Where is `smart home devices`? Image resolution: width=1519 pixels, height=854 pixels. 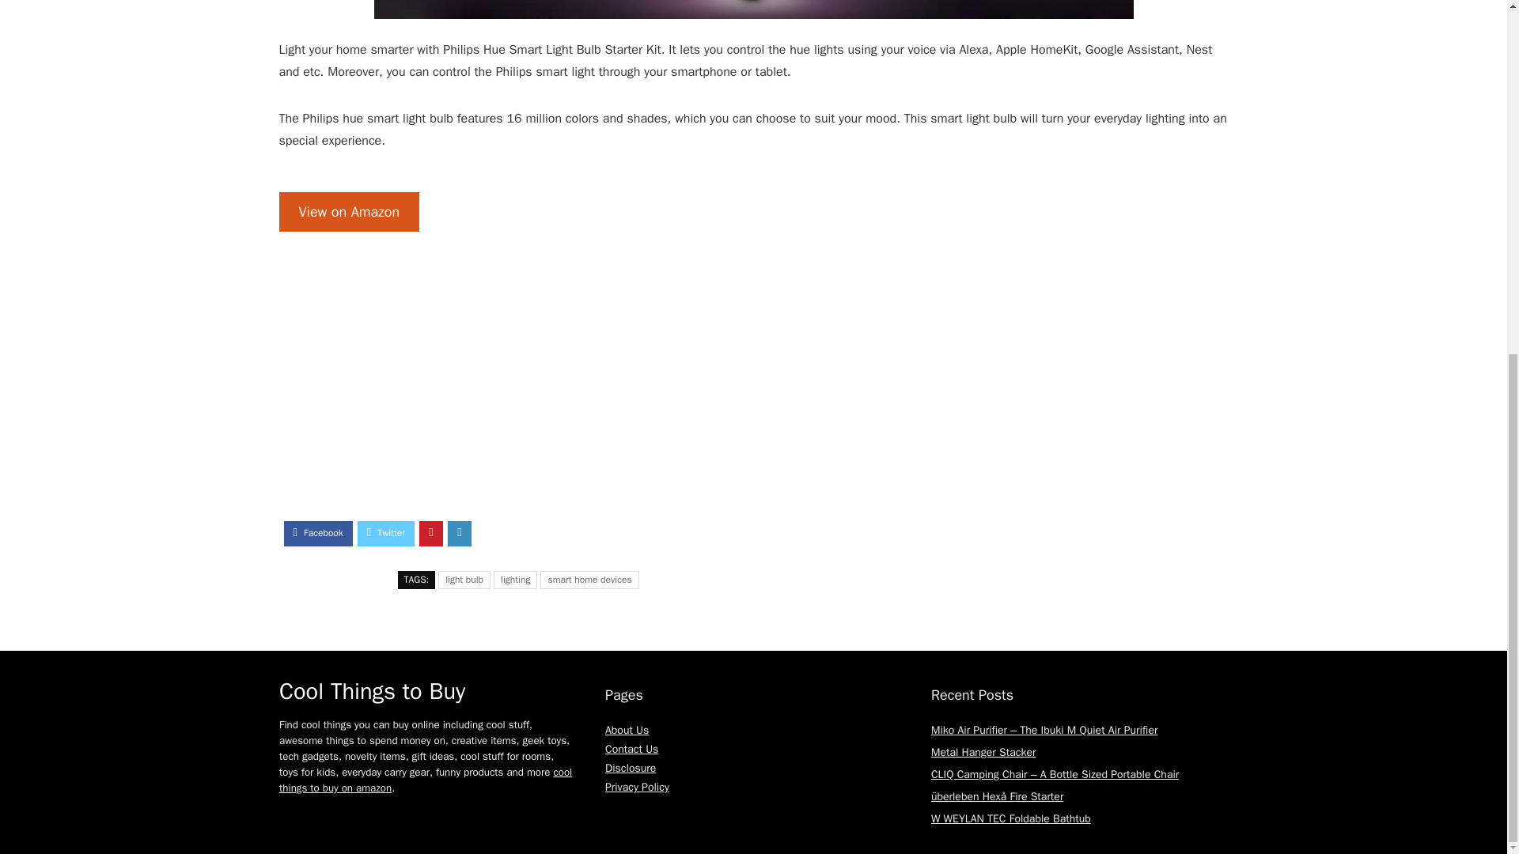
smart home devices is located at coordinates (589, 580).